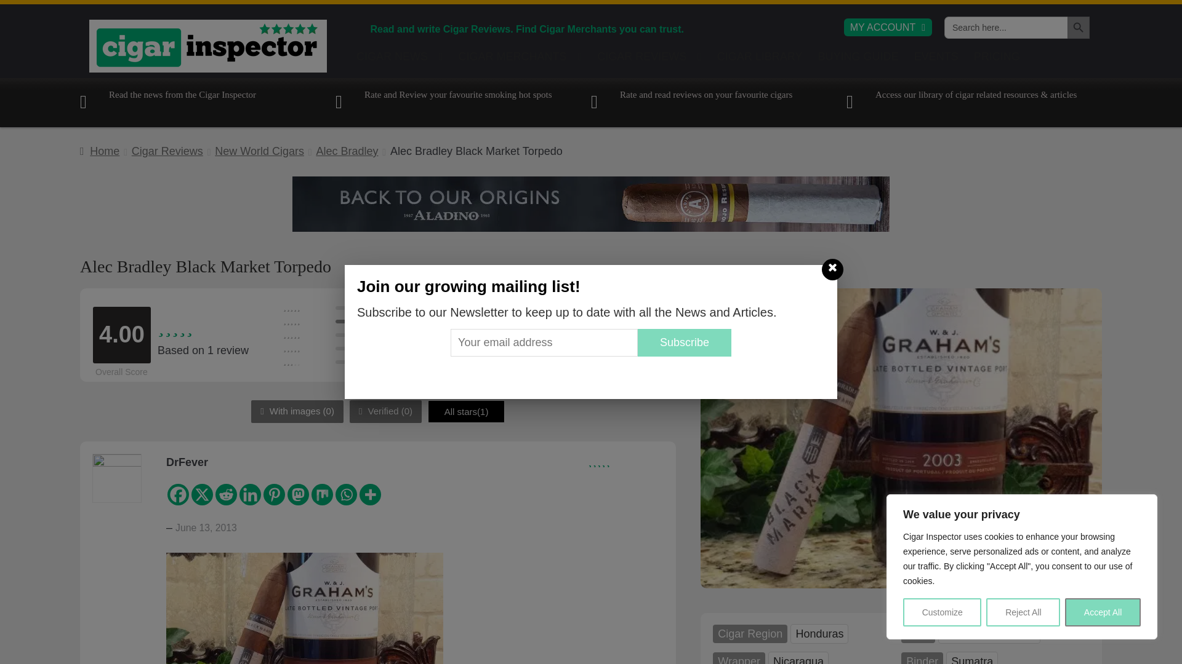 Image resolution: width=1182 pixels, height=664 pixels. Describe the element at coordinates (250, 494) in the screenshot. I see `Linkedin` at that location.